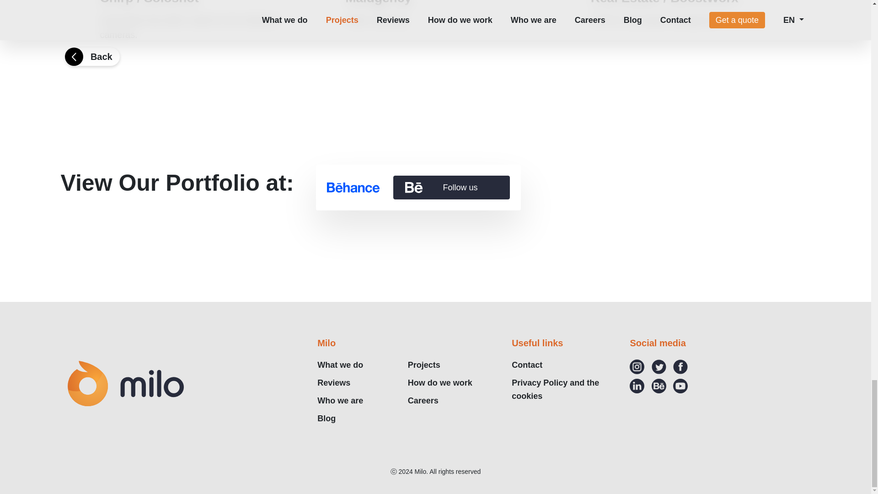 This screenshot has height=494, width=878. I want to click on Privacy Policy and the cookies, so click(418, 188).